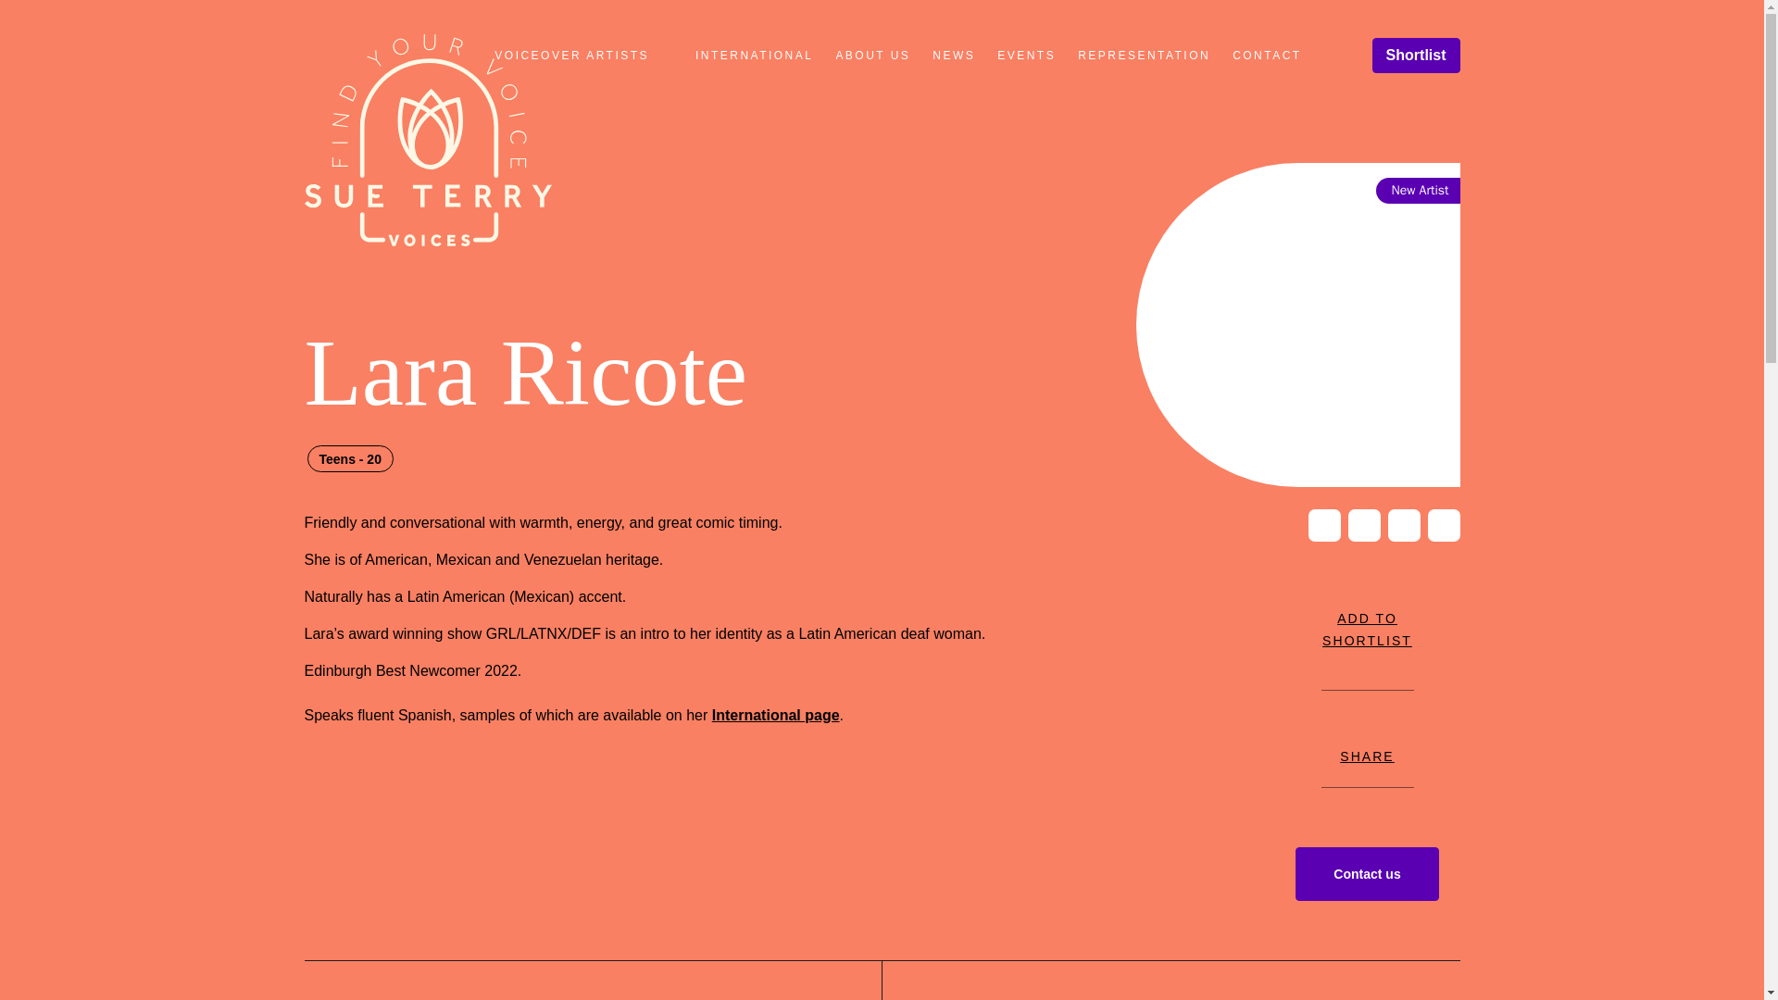  Describe the element at coordinates (1366, 743) in the screenshot. I see `INTERNATIONAL` at that location.